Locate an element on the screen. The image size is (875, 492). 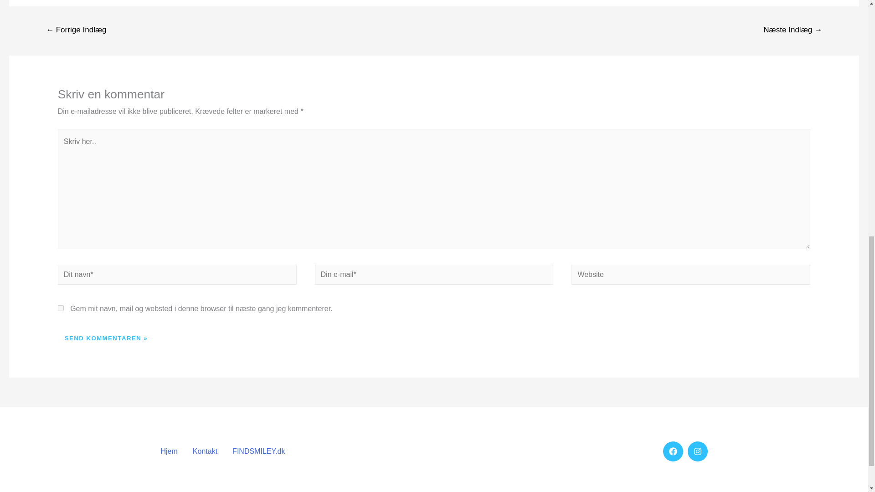
FINDSMILEY.dk is located at coordinates (262, 451).